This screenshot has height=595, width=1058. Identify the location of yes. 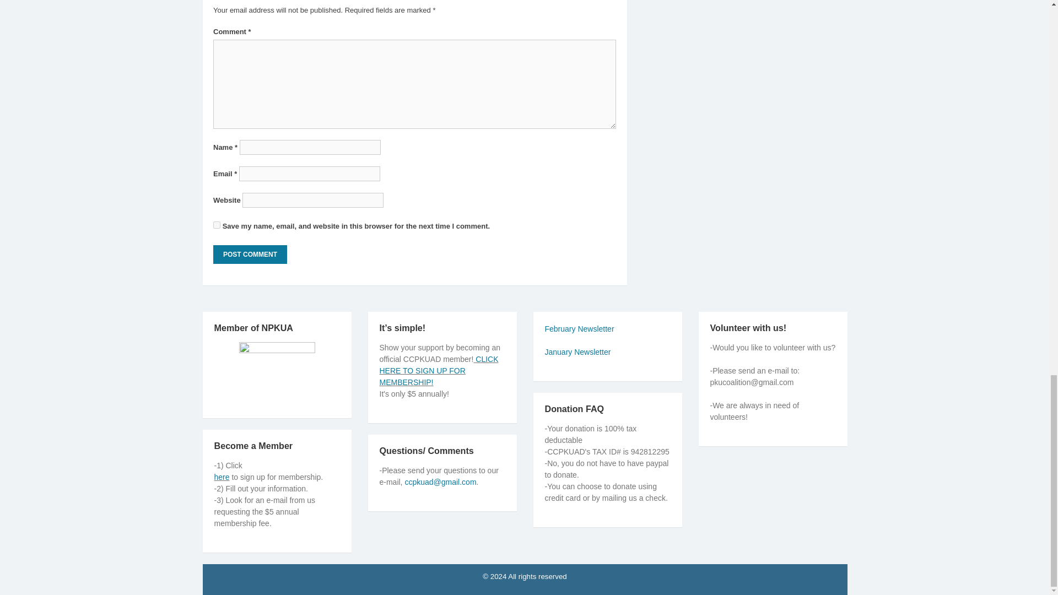
(217, 225).